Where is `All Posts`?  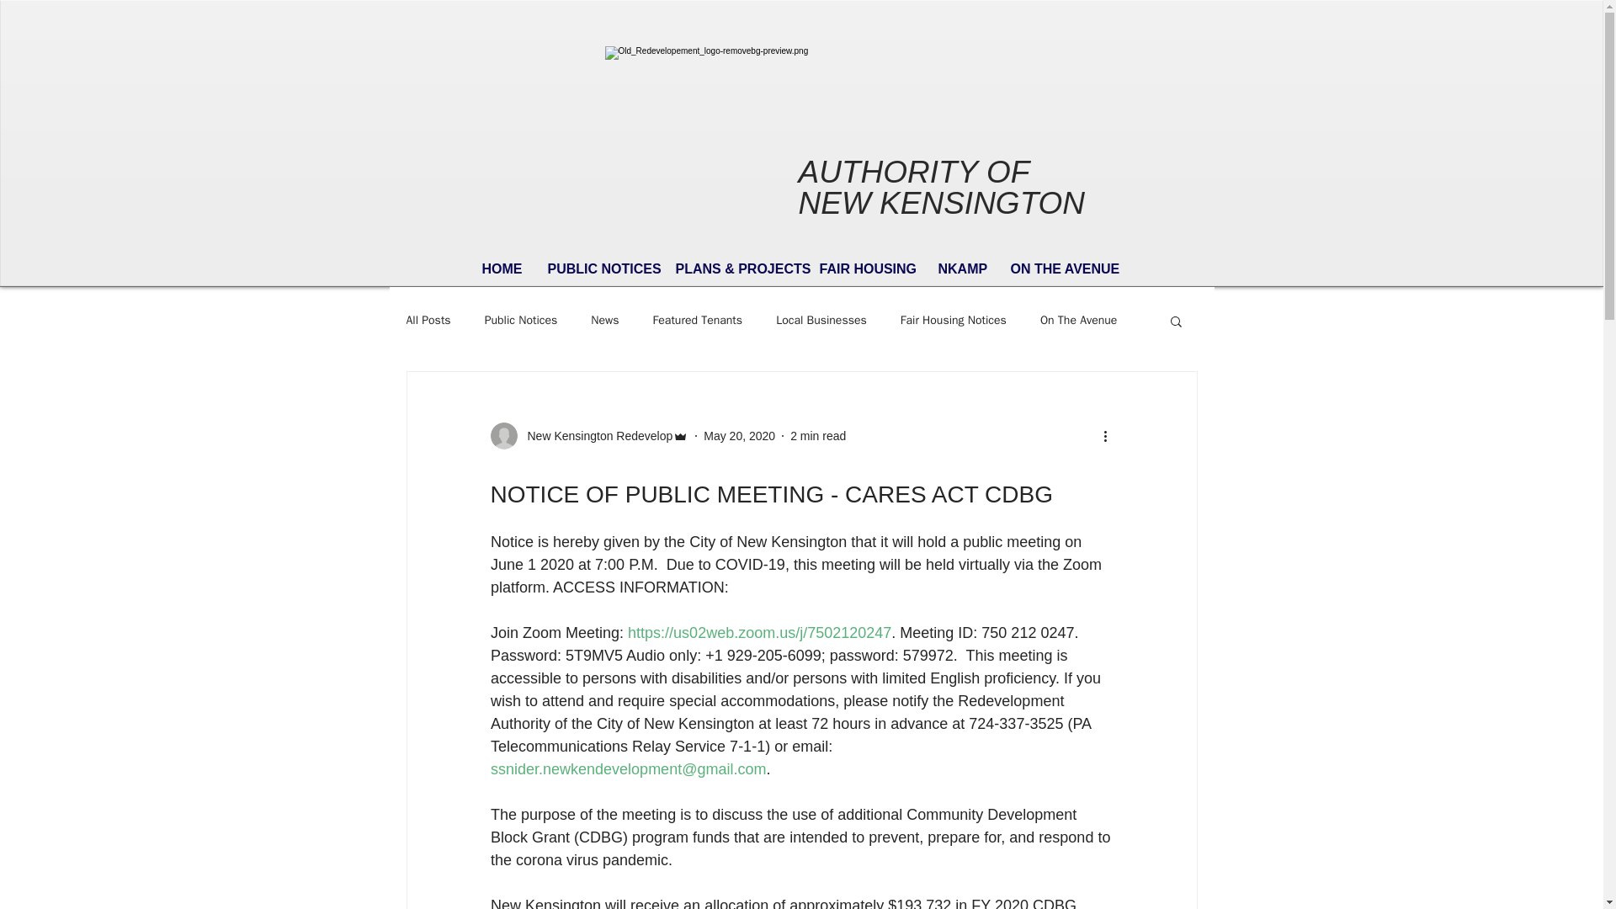 All Posts is located at coordinates (428, 320).